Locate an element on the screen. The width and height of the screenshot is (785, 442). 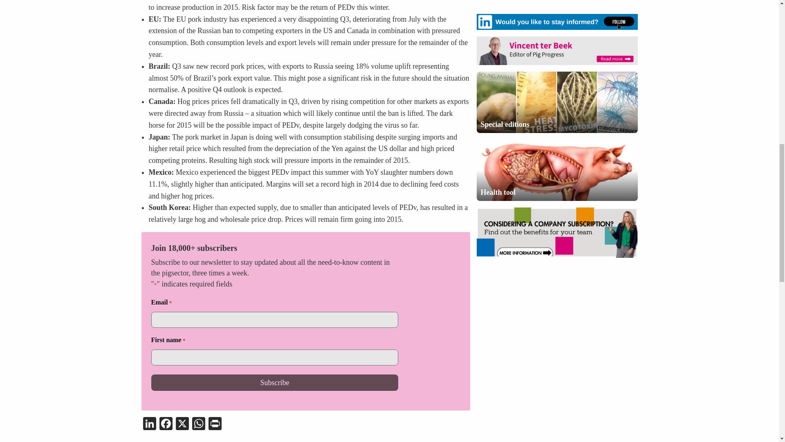
Print is located at coordinates (215, 425).